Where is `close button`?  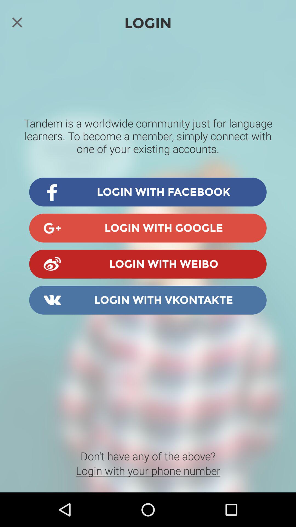
close button is located at coordinates (17, 22).